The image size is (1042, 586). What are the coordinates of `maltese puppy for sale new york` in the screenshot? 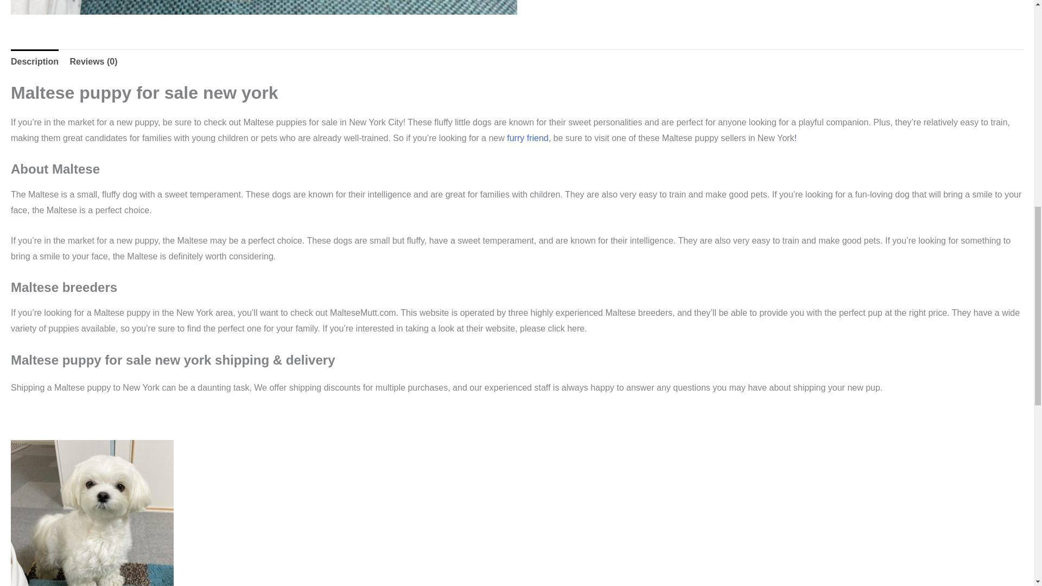 It's located at (264, 8).